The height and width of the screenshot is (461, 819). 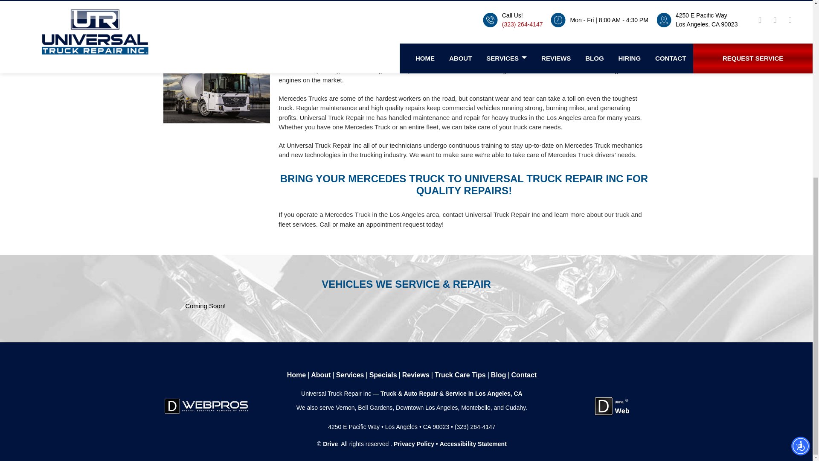 I want to click on About, so click(x=321, y=375).